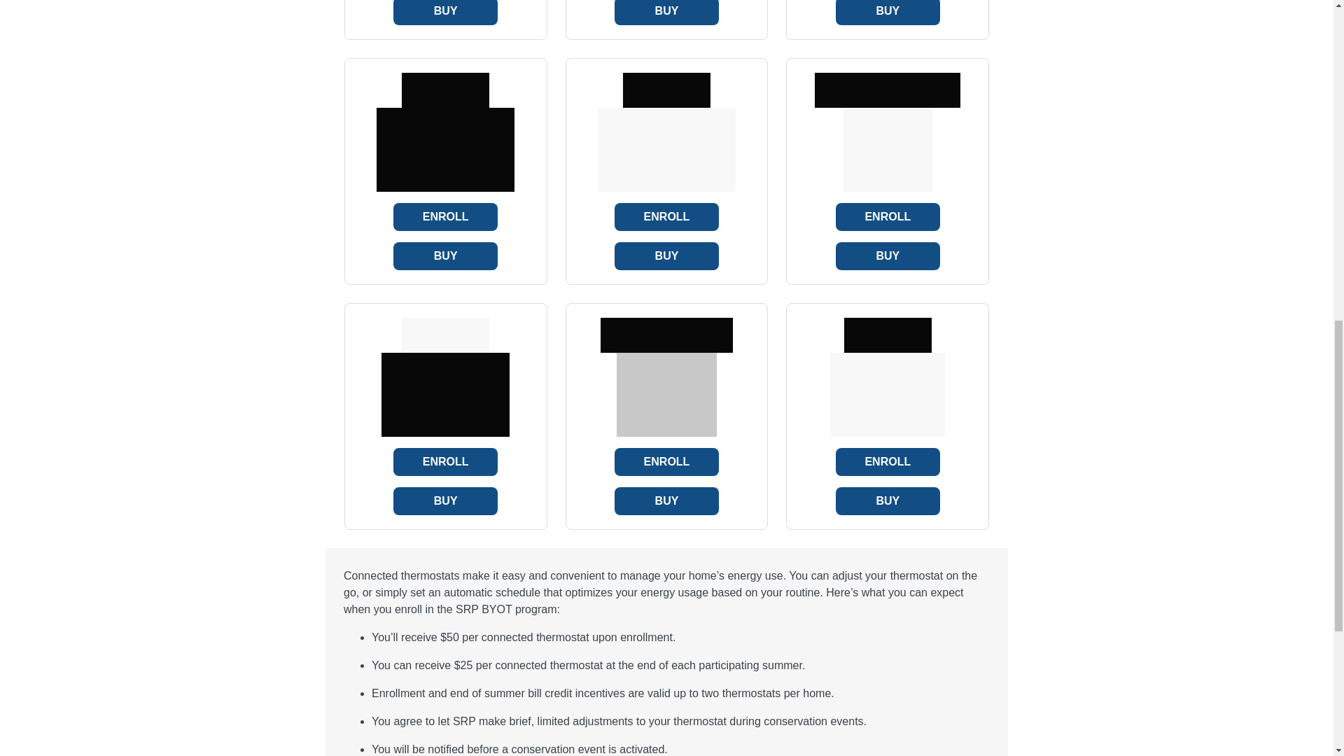 Image resolution: width=1344 pixels, height=756 pixels. Describe the element at coordinates (445, 500) in the screenshot. I see `BUY` at that location.